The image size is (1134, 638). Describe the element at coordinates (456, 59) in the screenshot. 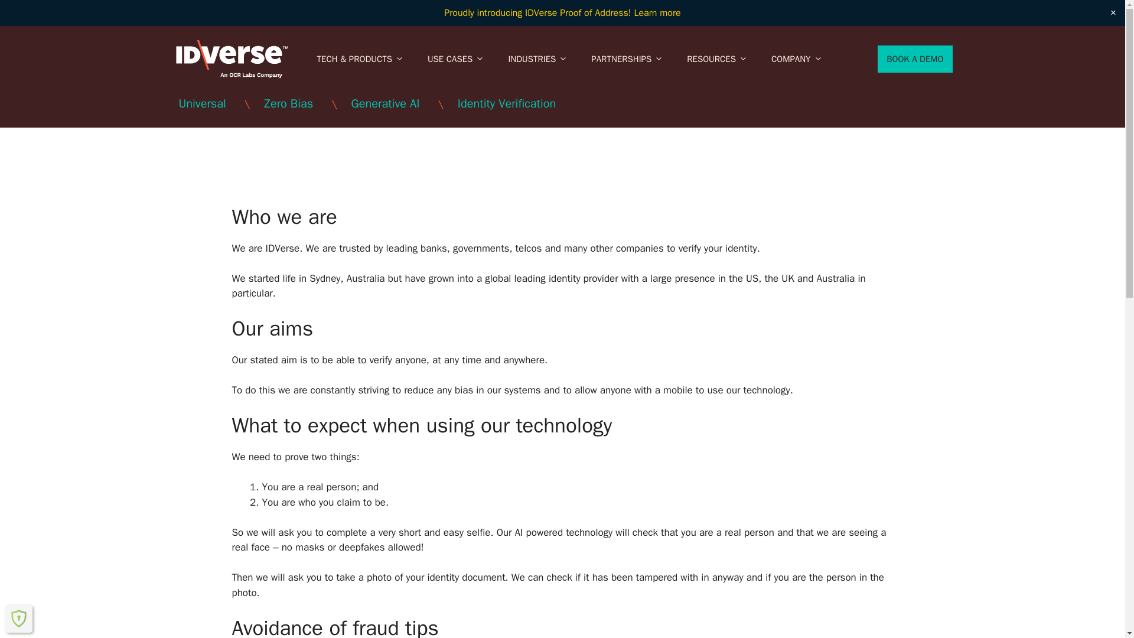

I see `USE CASES` at that location.